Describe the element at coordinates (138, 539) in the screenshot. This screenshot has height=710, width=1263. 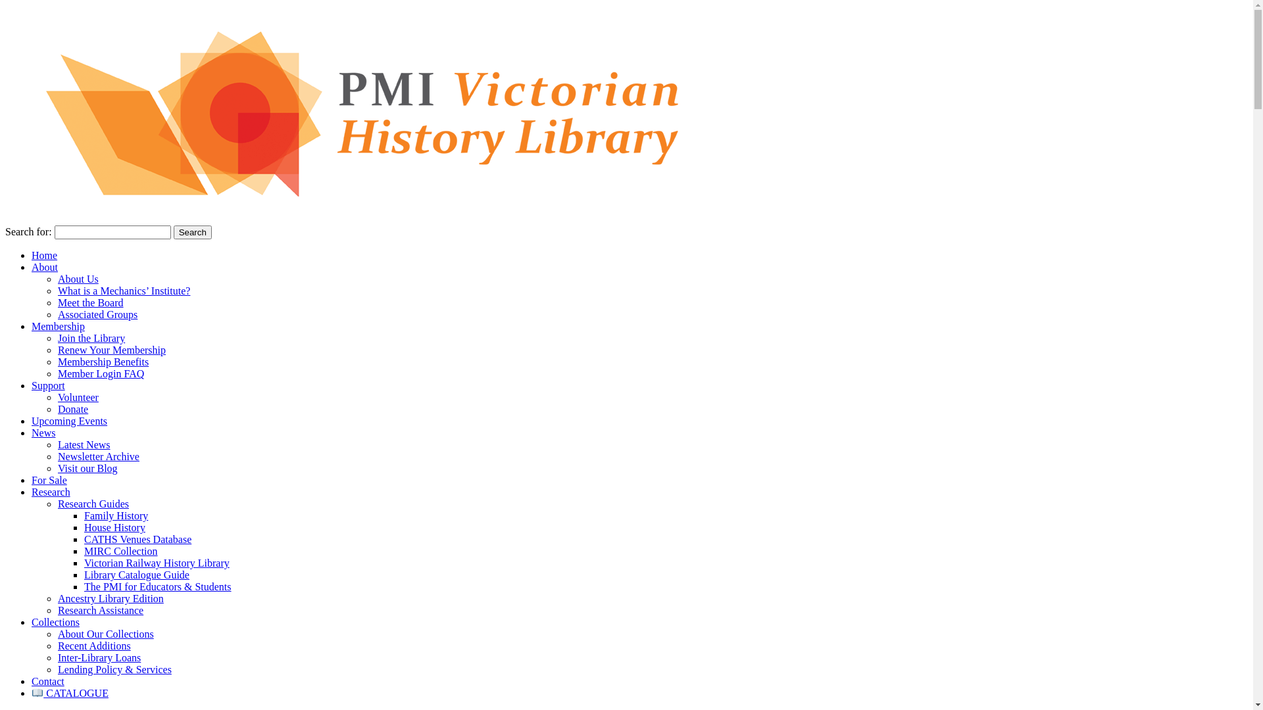
I see `CATHS Venues Database` at that location.